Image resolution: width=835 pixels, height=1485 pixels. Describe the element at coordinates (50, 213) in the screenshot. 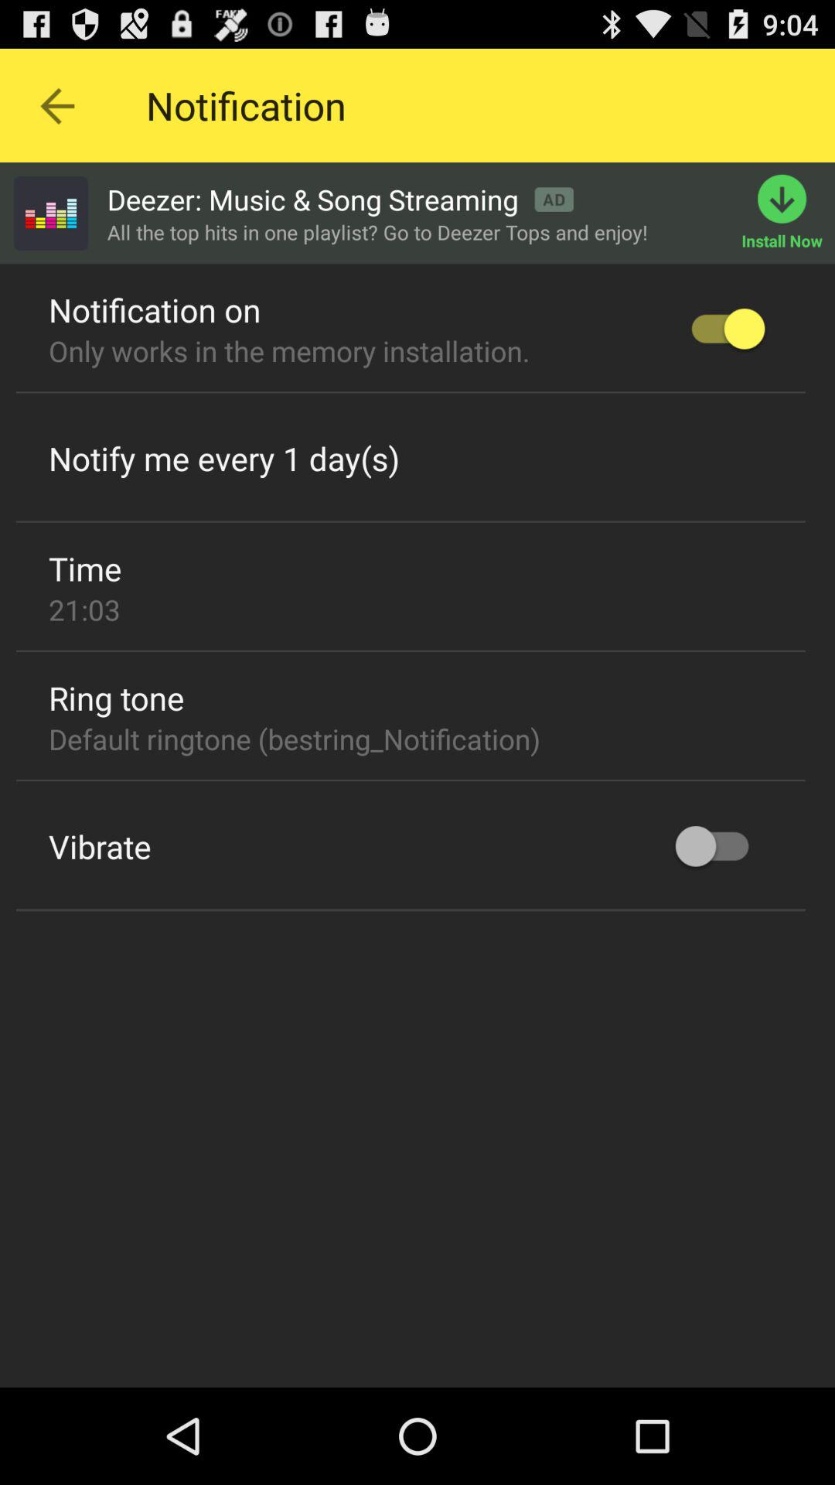

I see `launch the app next to deezer music song app` at that location.